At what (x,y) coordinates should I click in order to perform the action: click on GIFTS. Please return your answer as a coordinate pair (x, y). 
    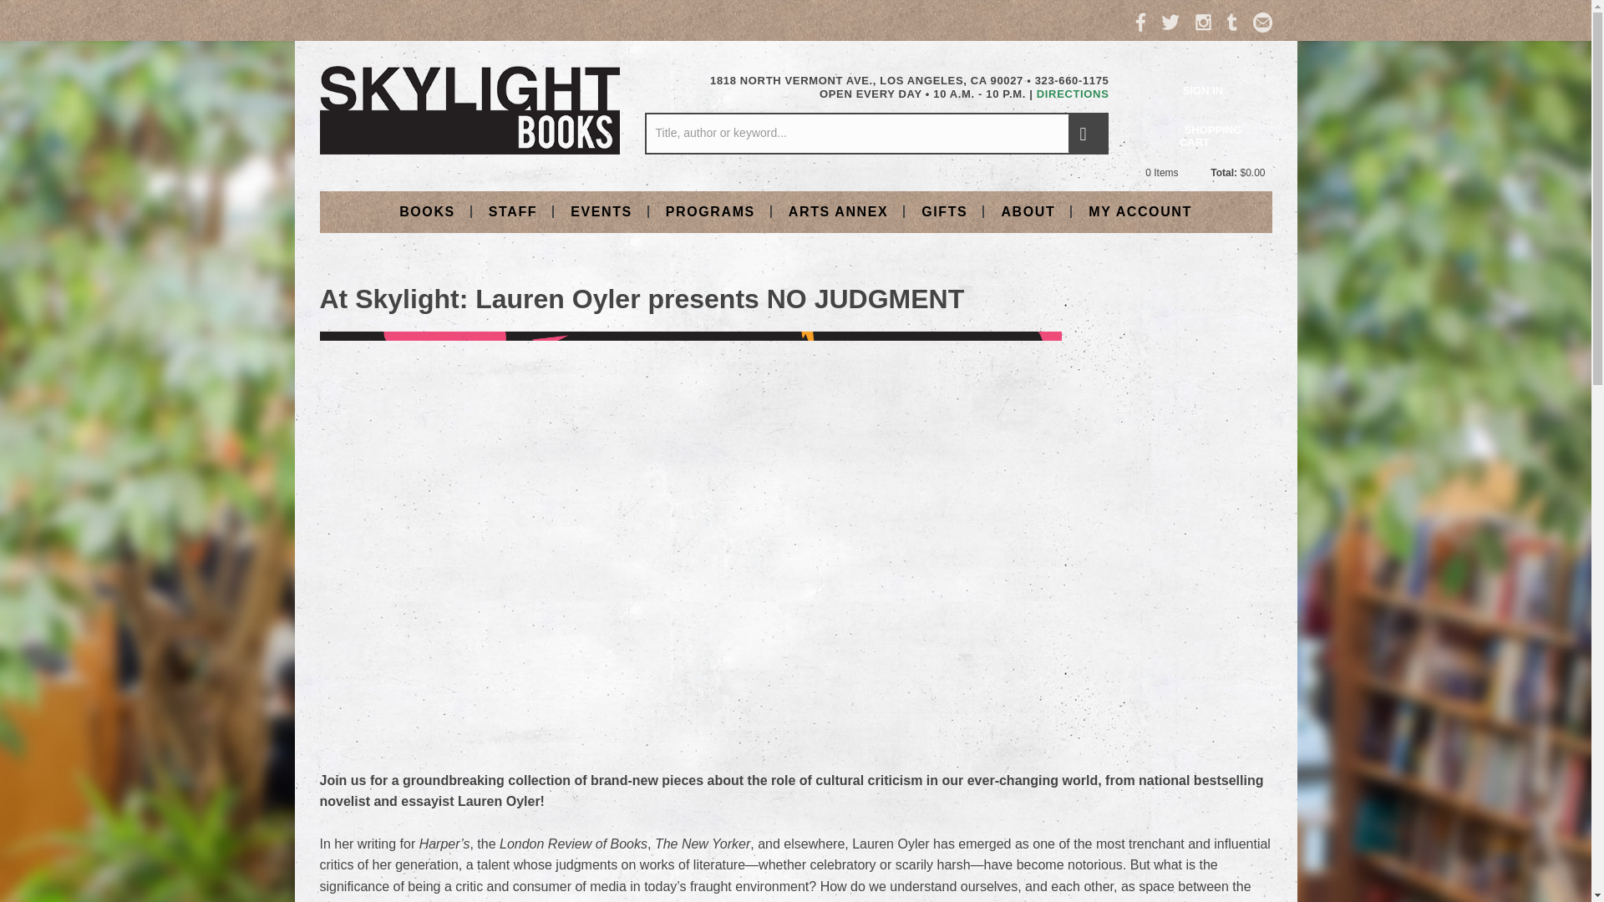
    Looking at the image, I should click on (944, 210).